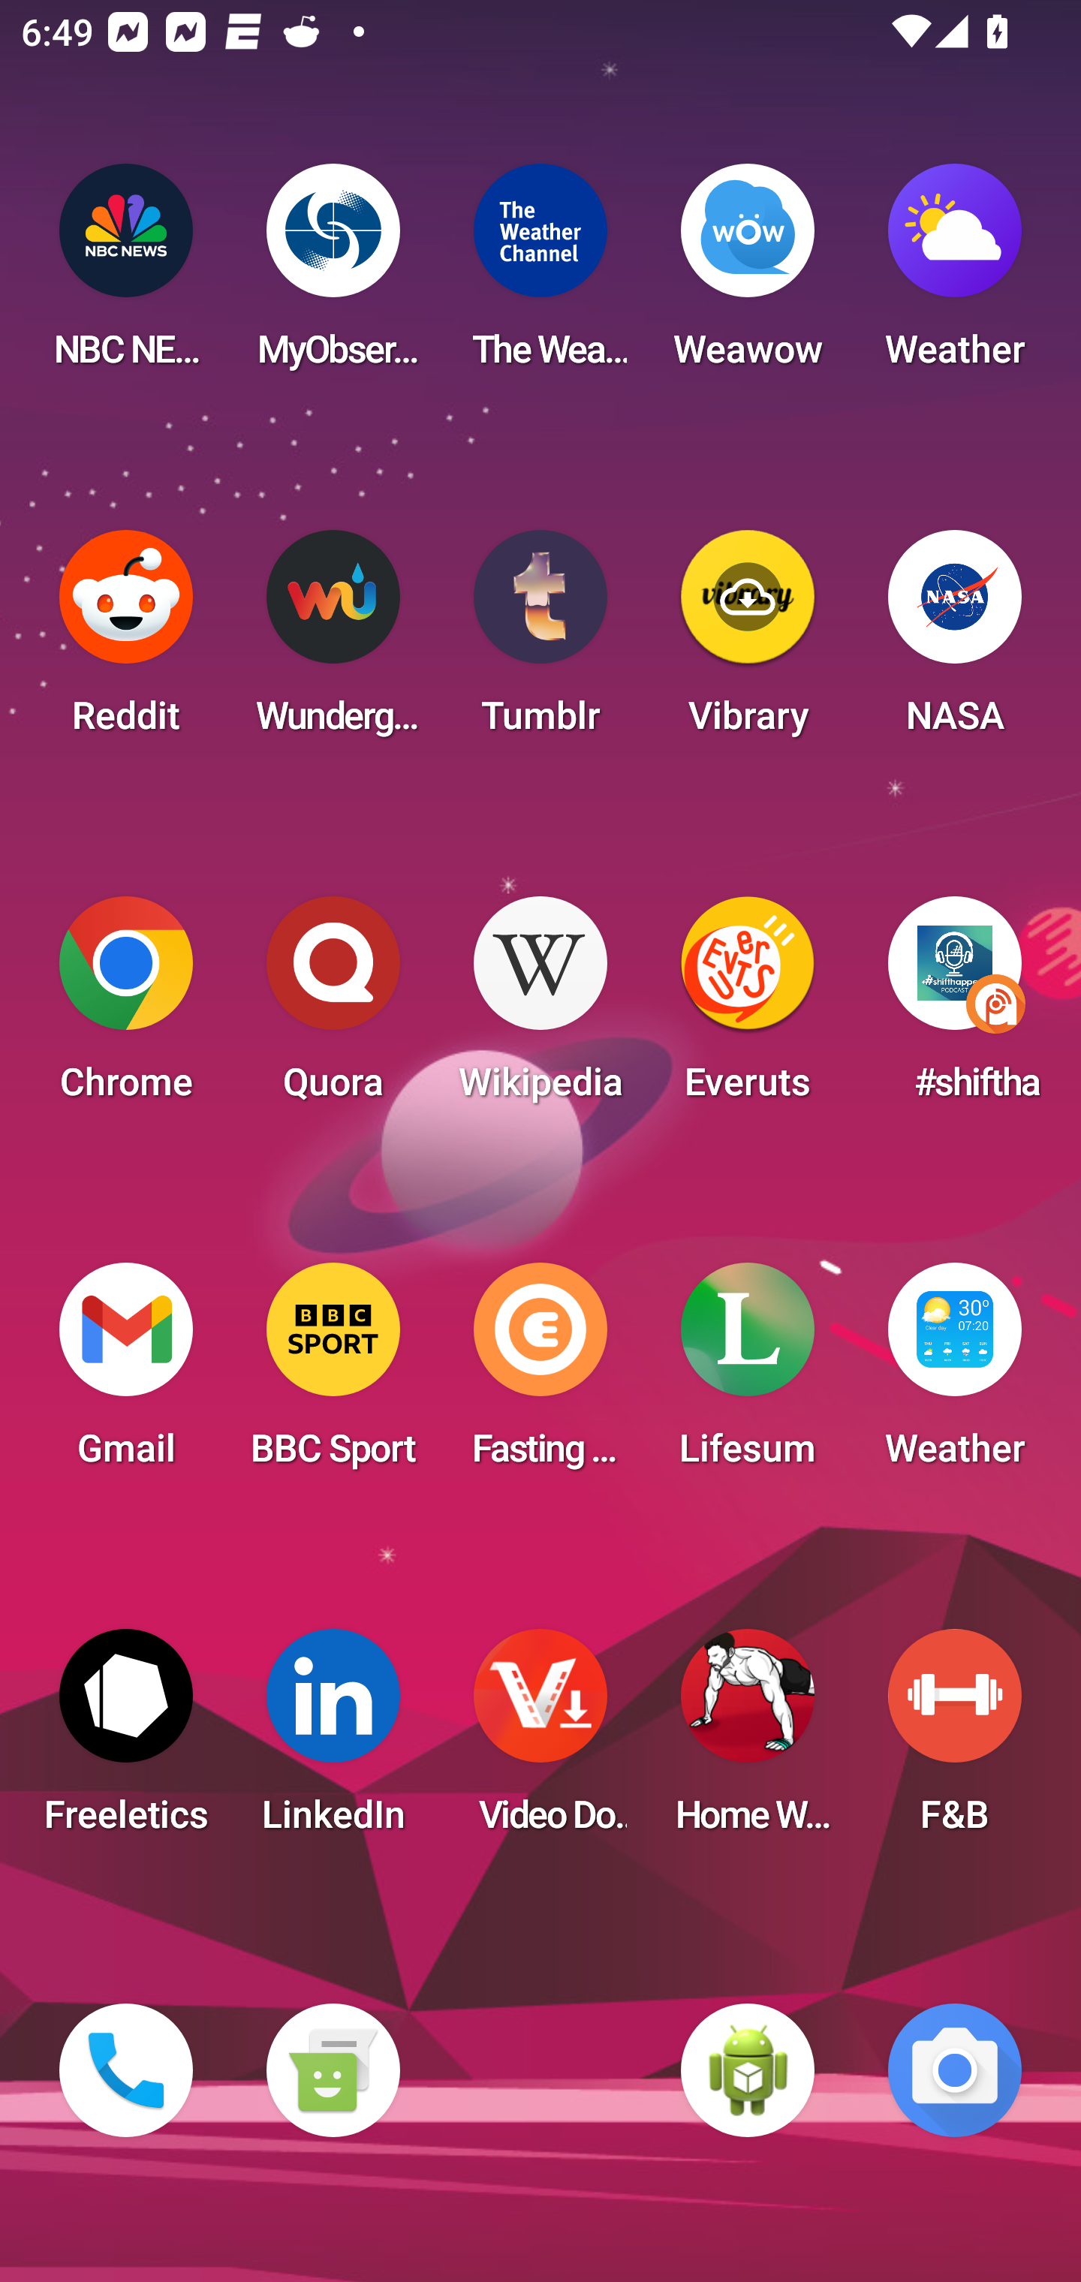  Describe the element at coordinates (333, 2070) in the screenshot. I see `Messaging` at that location.